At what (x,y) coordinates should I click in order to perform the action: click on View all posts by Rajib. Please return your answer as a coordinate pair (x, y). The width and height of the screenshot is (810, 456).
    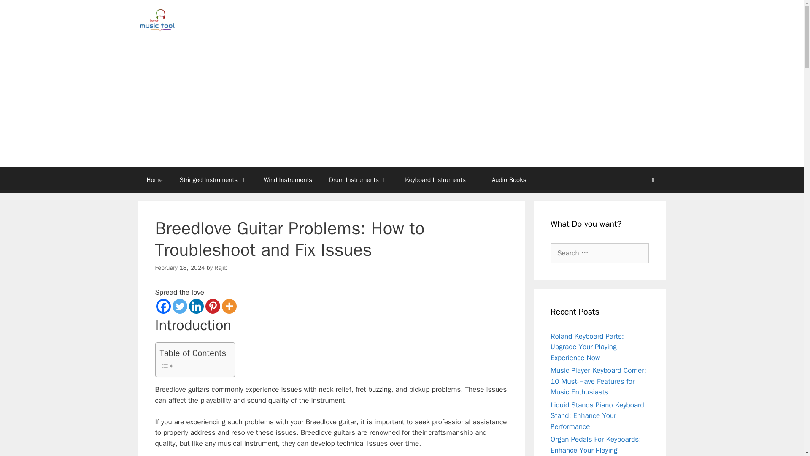
    Looking at the image, I should click on (221, 268).